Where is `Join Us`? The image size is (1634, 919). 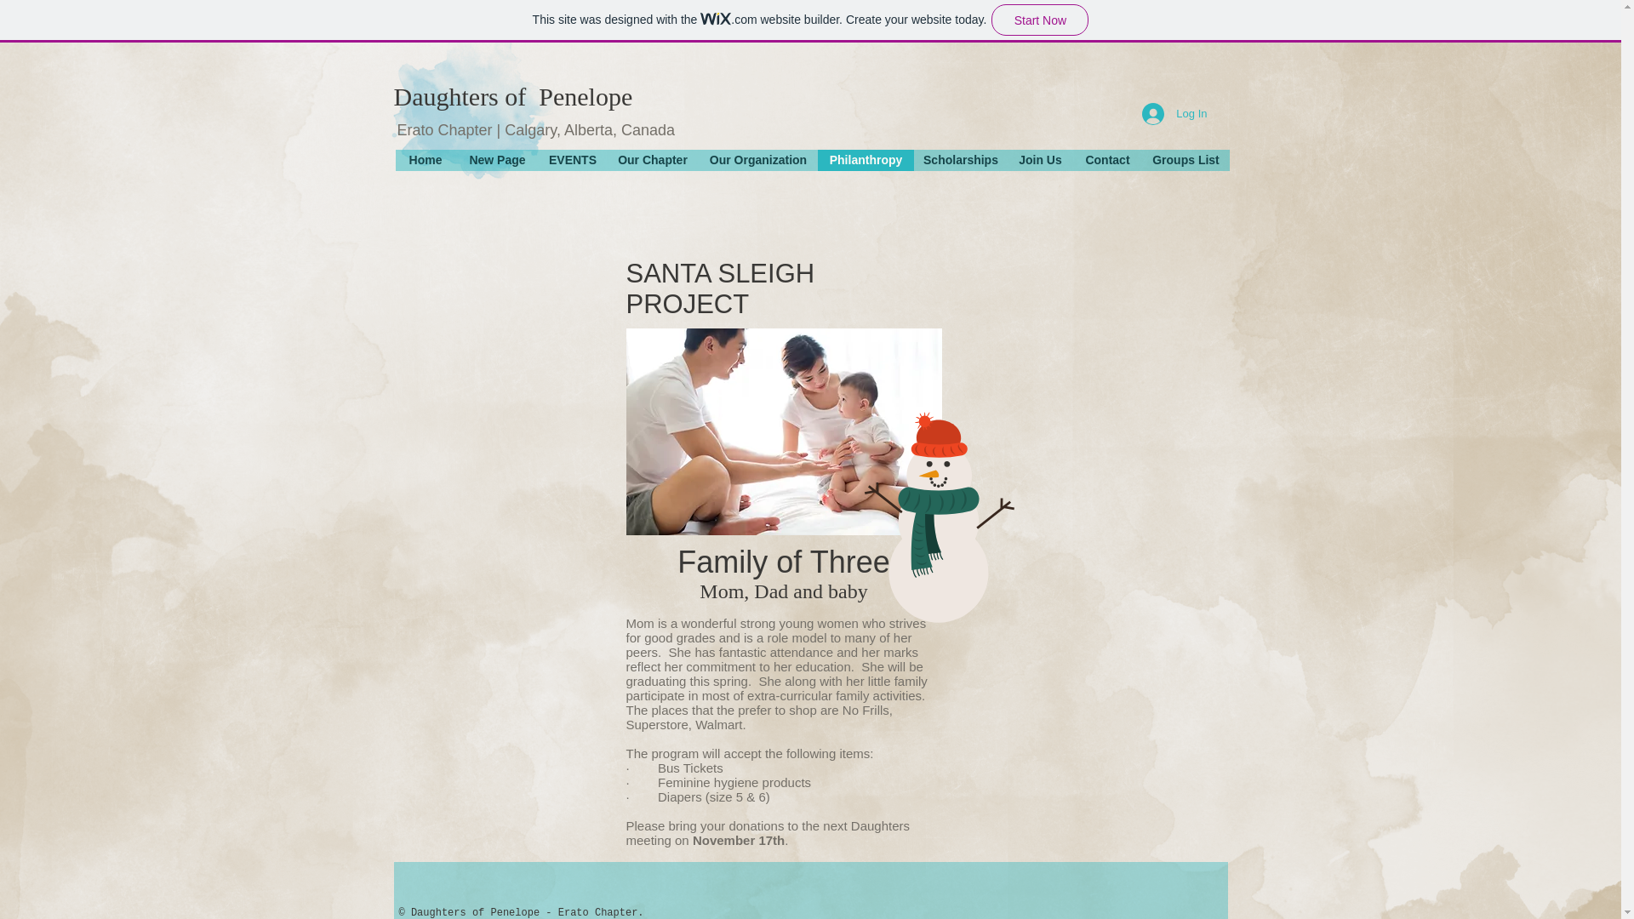
Join Us is located at coordinates (1040, 160).